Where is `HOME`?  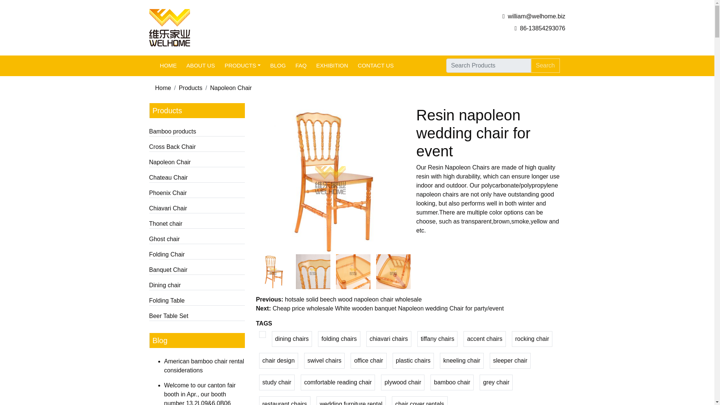 HOME is located at coordinates (169, 66).